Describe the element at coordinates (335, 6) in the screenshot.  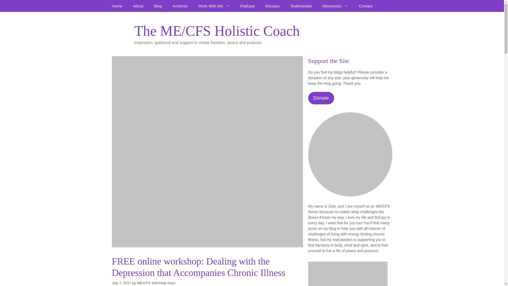
I see `Resources` at that location.